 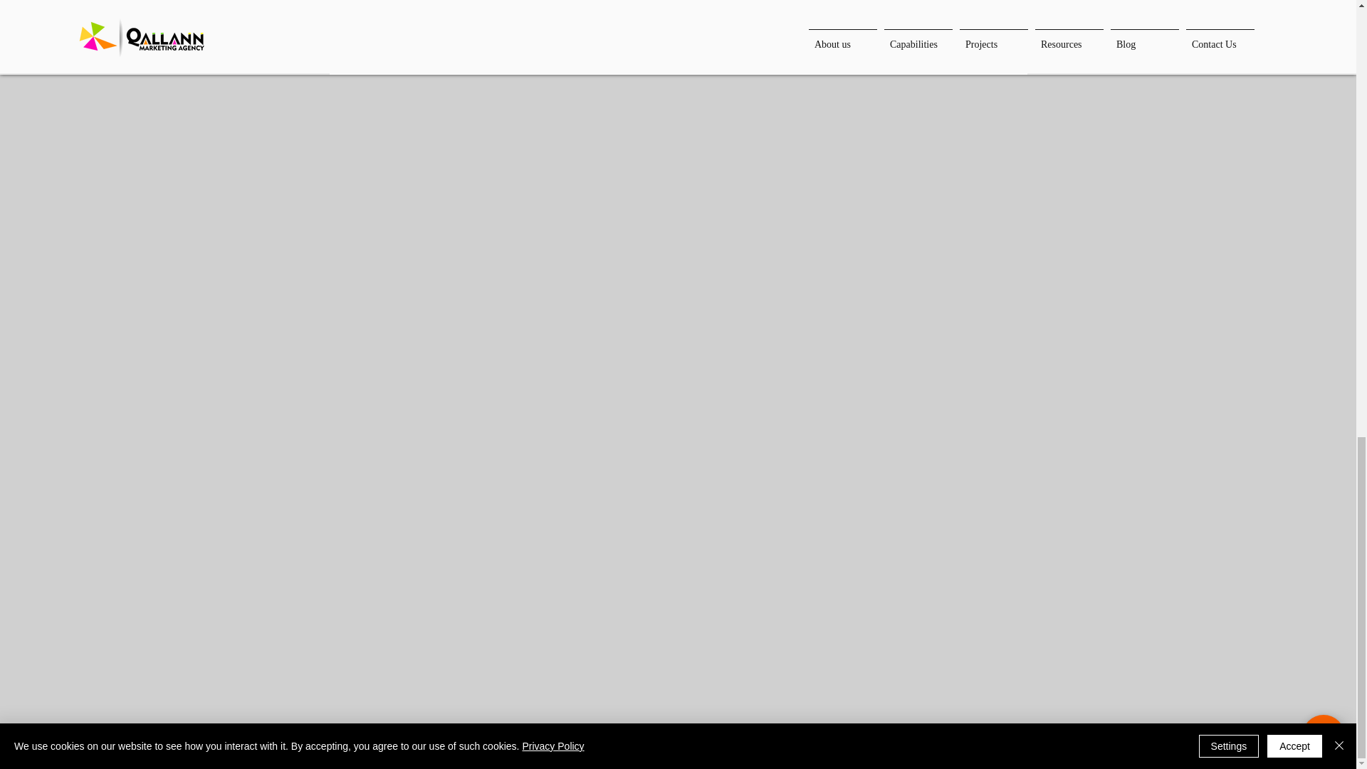 What do you see at coordinates (468, 750) in the screenshot?
I see `Terms and Conditions` at bounding box center [468, 750].